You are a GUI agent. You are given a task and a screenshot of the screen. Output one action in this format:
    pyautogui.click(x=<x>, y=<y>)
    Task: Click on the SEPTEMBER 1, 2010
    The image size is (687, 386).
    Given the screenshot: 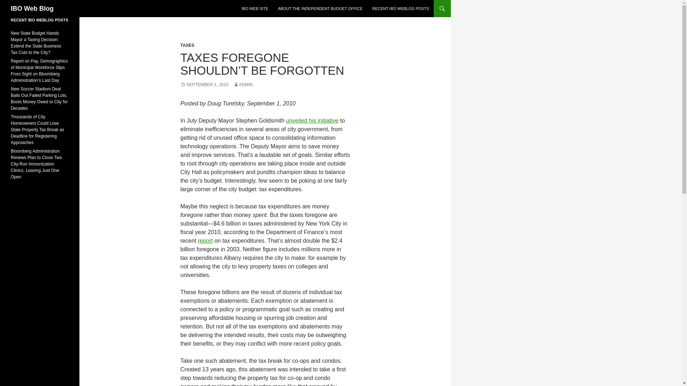 What is the action you would take?
    pyautogui.click(x=204, y=85)
    